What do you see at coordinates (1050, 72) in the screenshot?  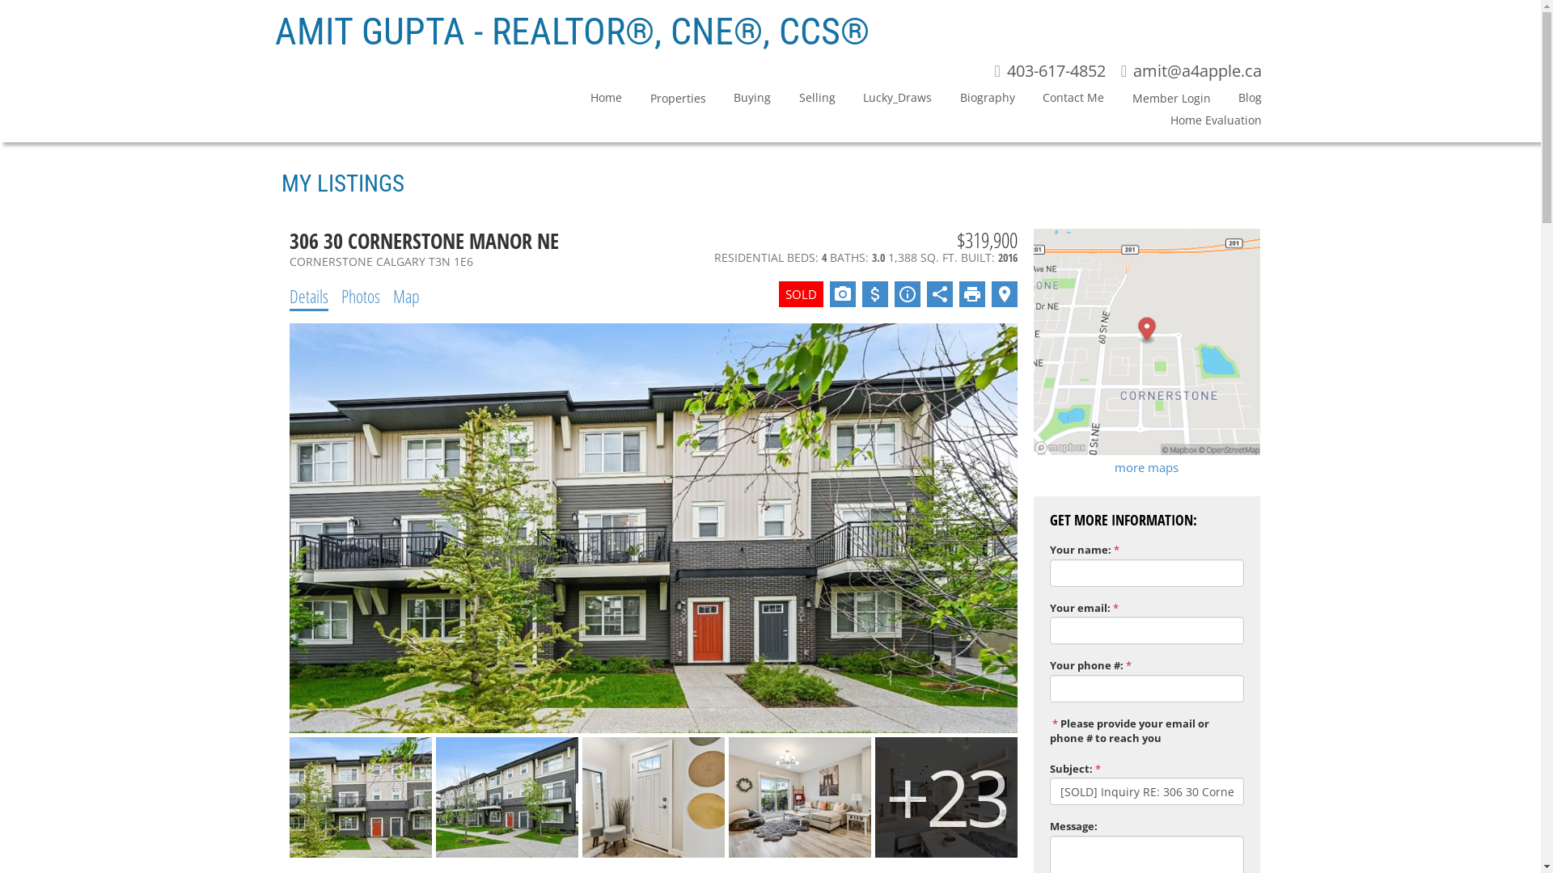 I see `403-617-4852` at bounding box center [1050, 72].